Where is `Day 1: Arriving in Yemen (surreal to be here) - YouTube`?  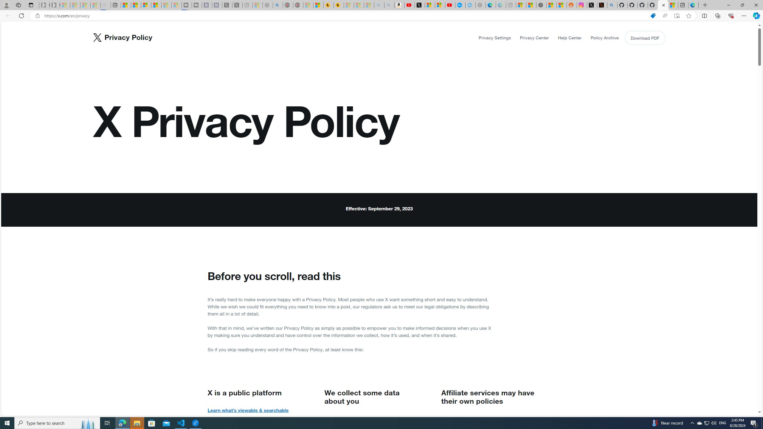
Day 1: Arriving in Yemen (surreal to be here) - YouTube is located at coordinates (410, 5).